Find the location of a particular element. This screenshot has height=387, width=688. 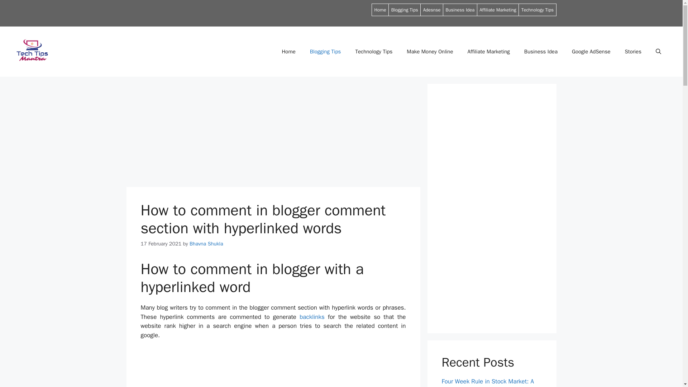

Business Idea is located at coordinates (541, 52).